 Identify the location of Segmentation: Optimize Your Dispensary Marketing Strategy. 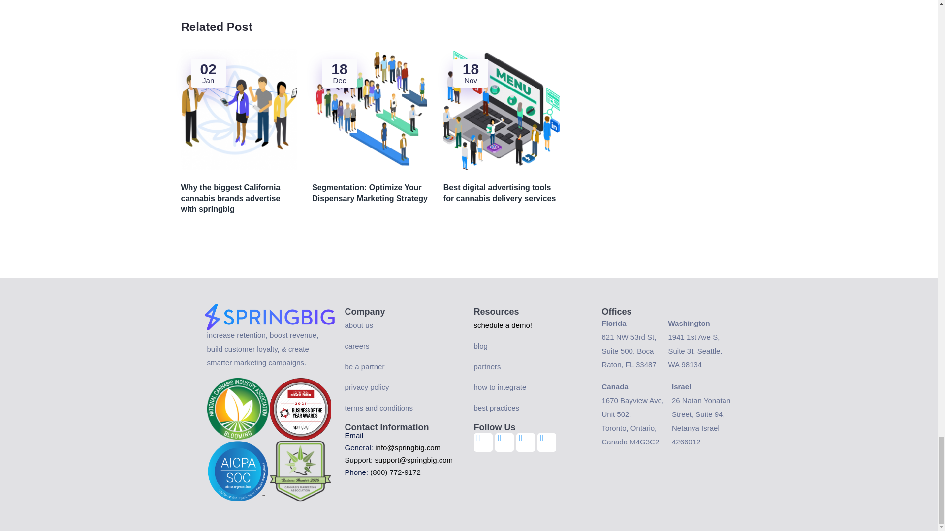
(370, 193).